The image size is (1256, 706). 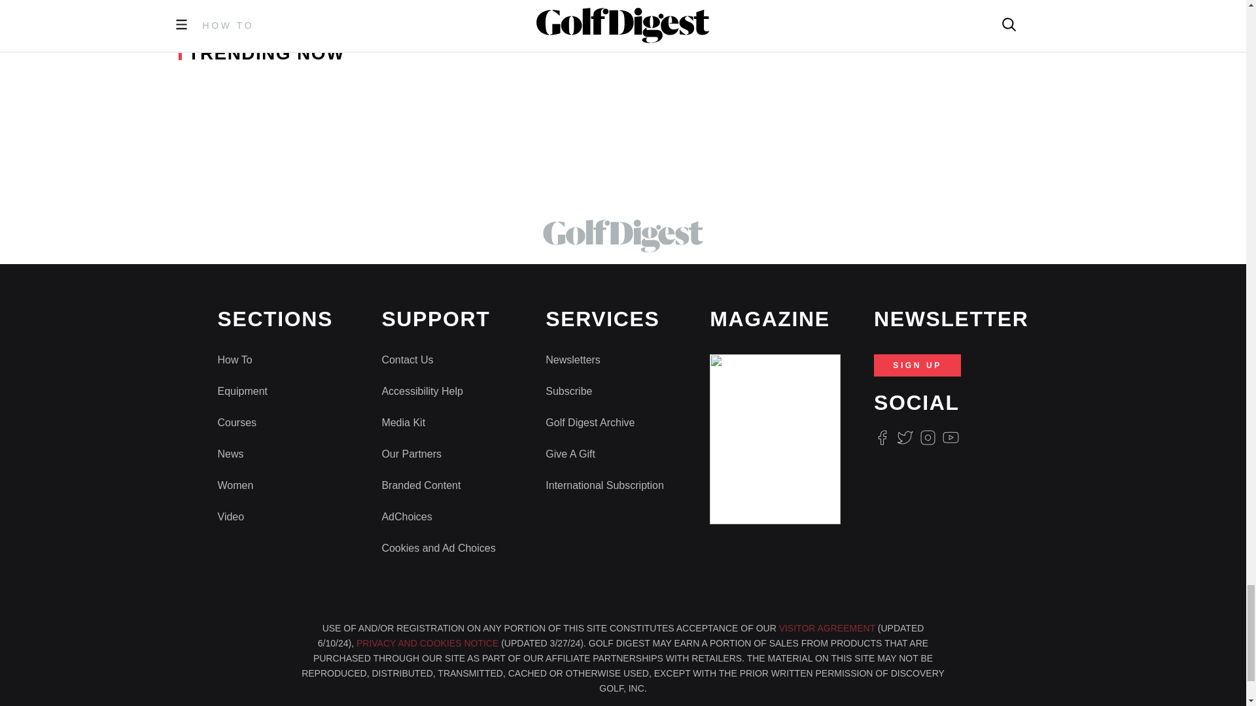 What do you see at coordinates (928, 437) in the screenshot?
I see `Instagram Logo` at bounding box center [928, 437].